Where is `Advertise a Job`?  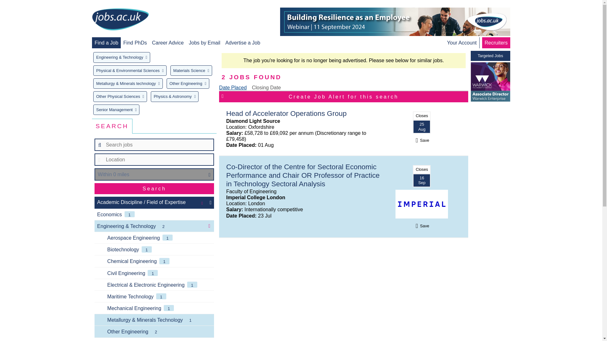
Advertise a Job is located at coordinates (243, 43).